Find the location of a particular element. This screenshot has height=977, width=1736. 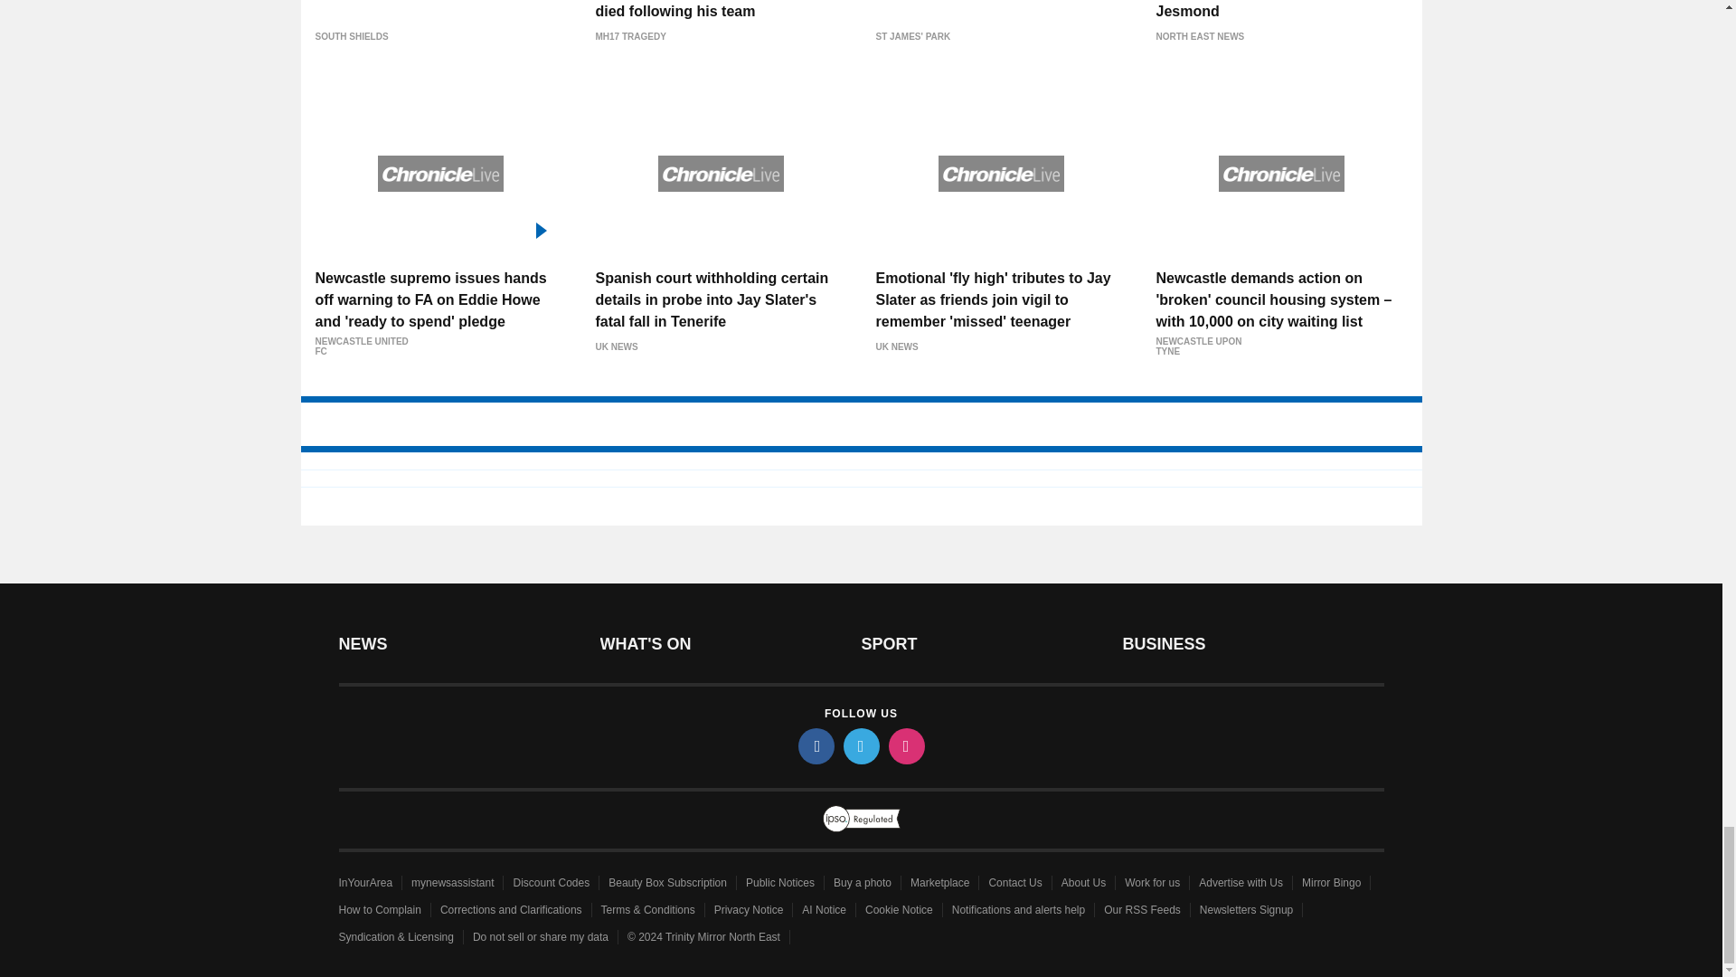

facebook is located at coordinates (815, 745).